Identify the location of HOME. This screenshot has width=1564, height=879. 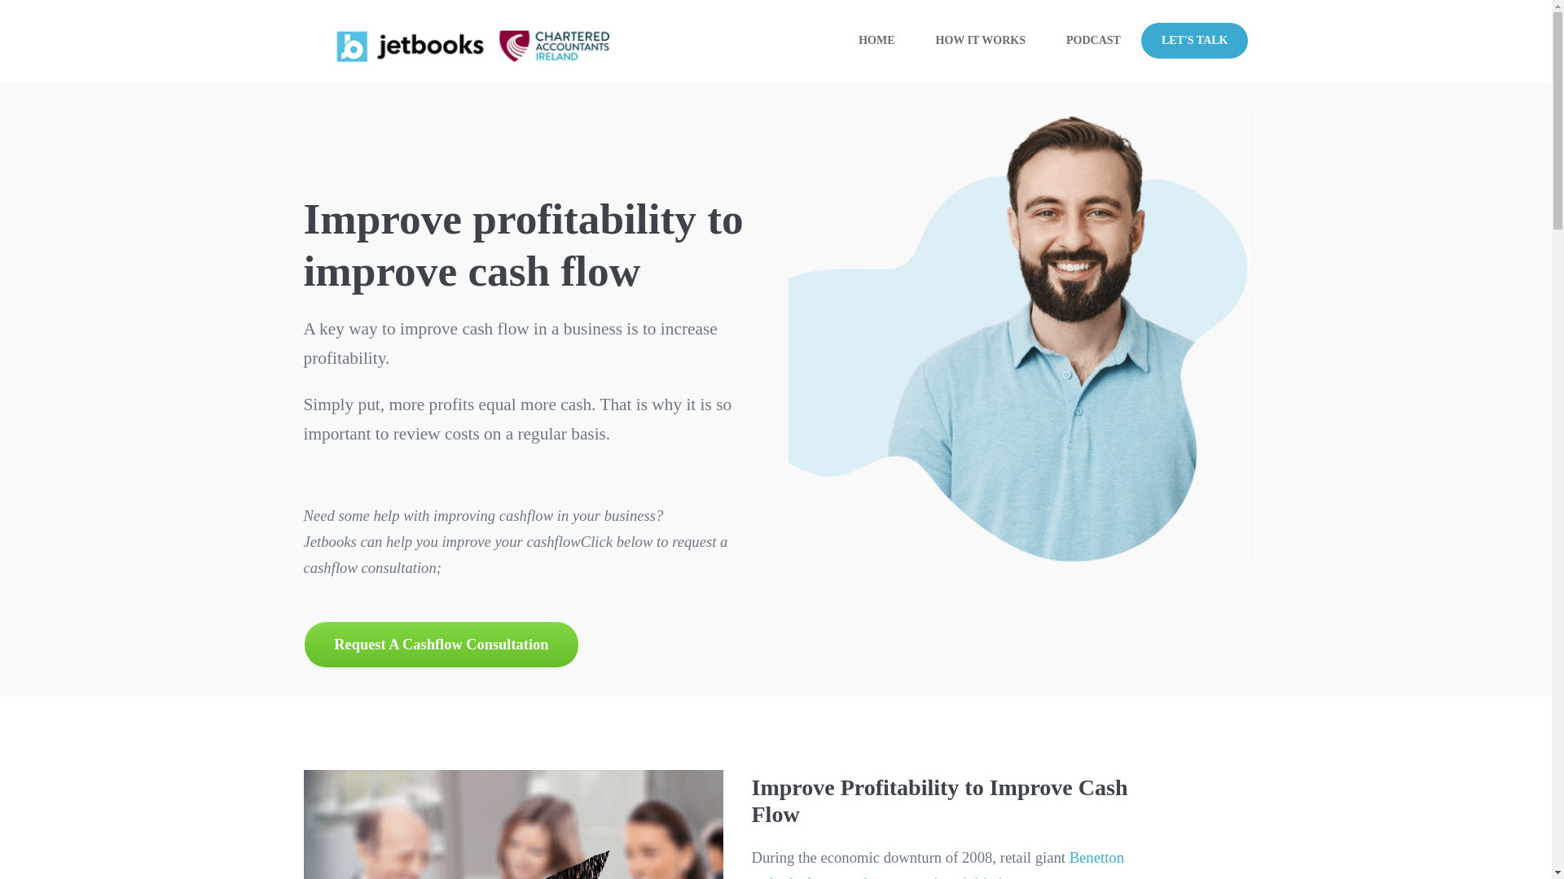
(876, 42).